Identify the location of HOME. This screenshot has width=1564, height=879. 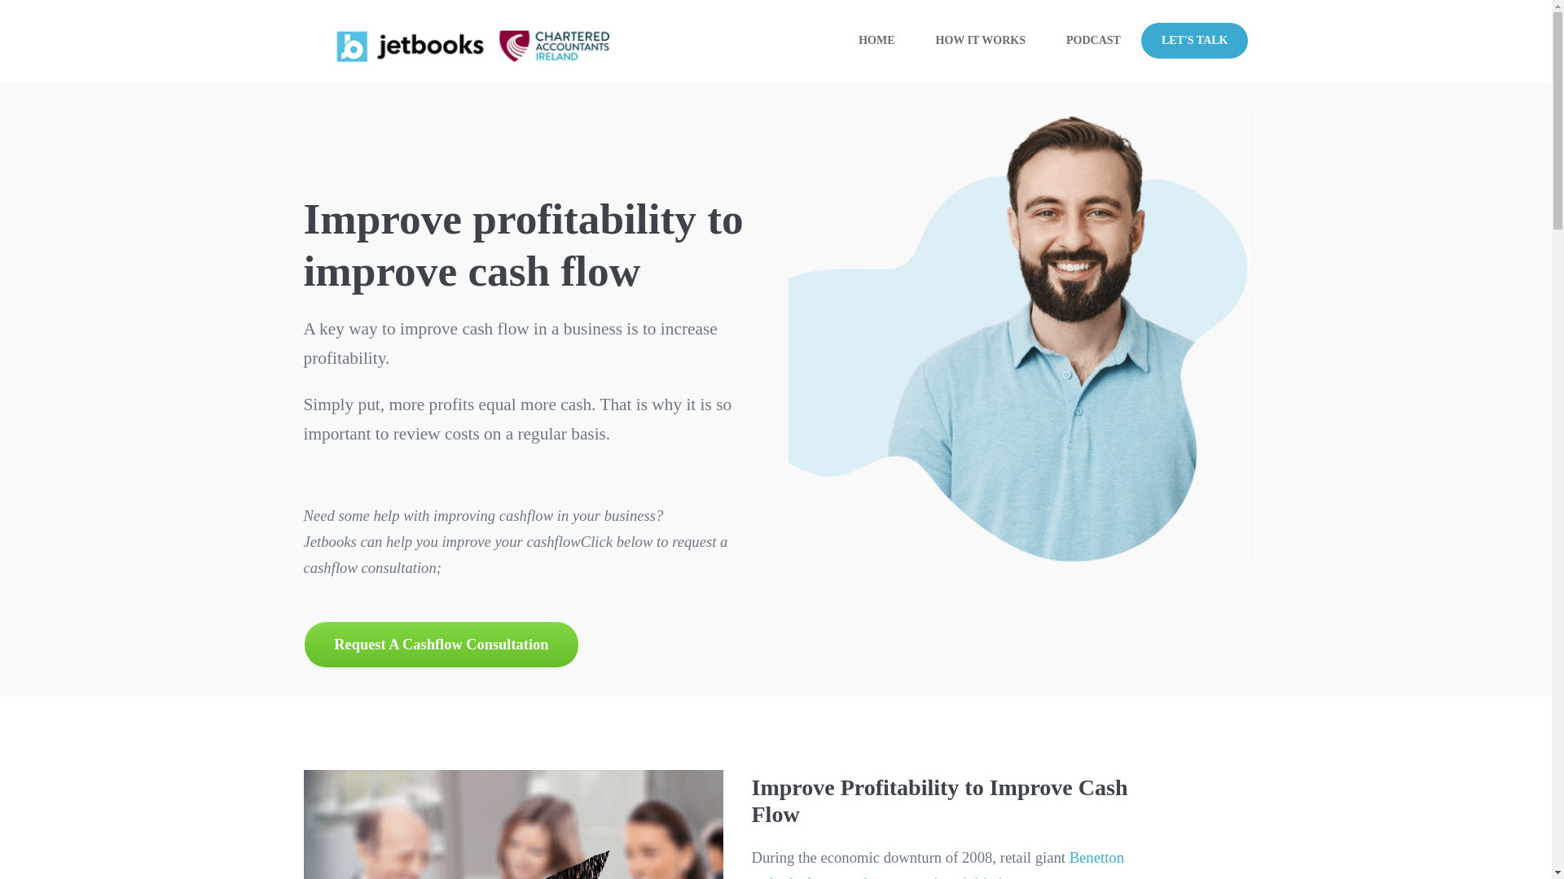
(876, 42).